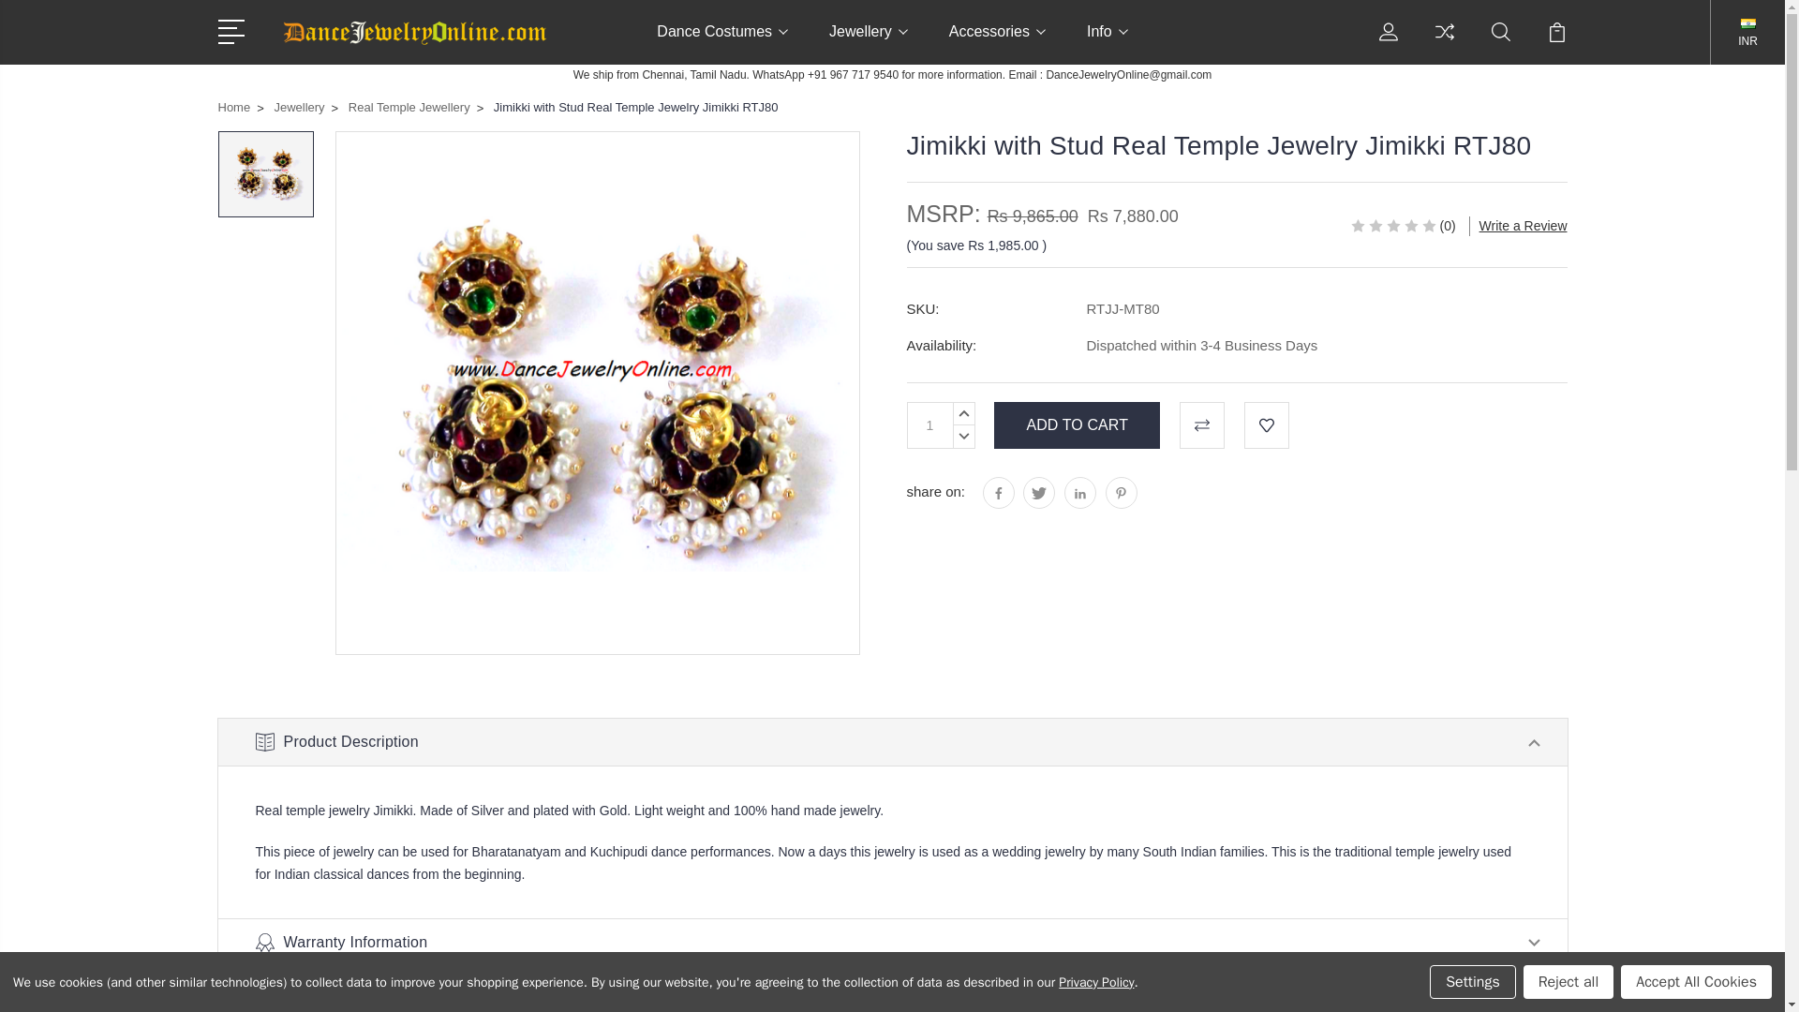  Describe the element at coordinates (597, 392) in the screenshot. I see `Real Temple Jewellery` at that location.